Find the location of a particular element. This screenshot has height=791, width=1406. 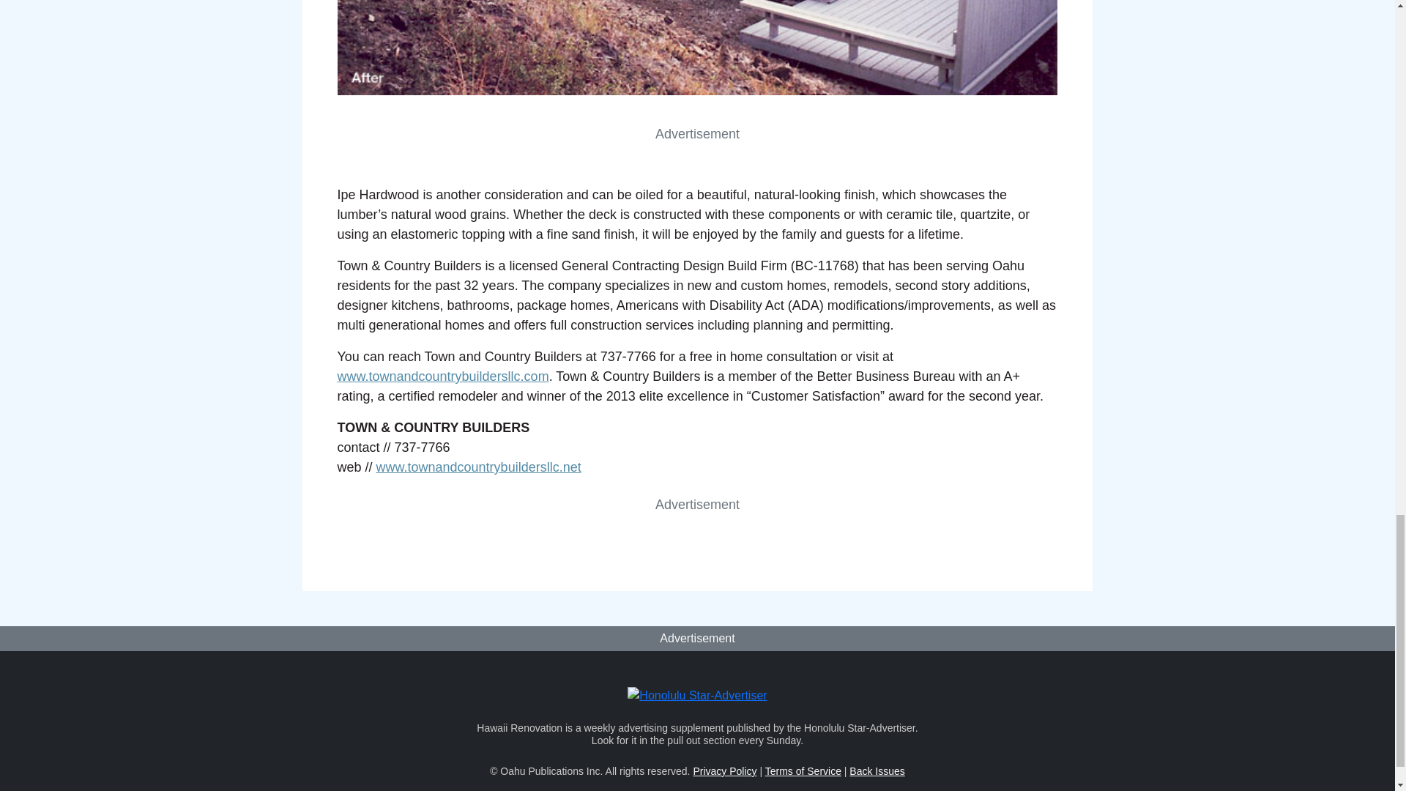

Terms of Service is located at coordinates (803, 770).